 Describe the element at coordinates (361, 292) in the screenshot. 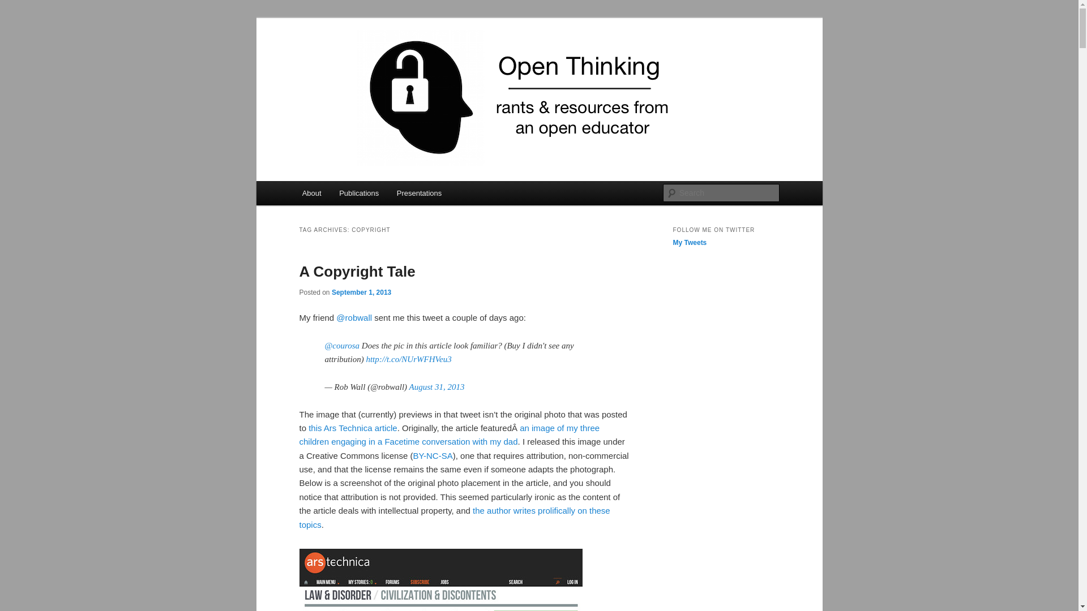

I see `September 1, 2013` at that location.